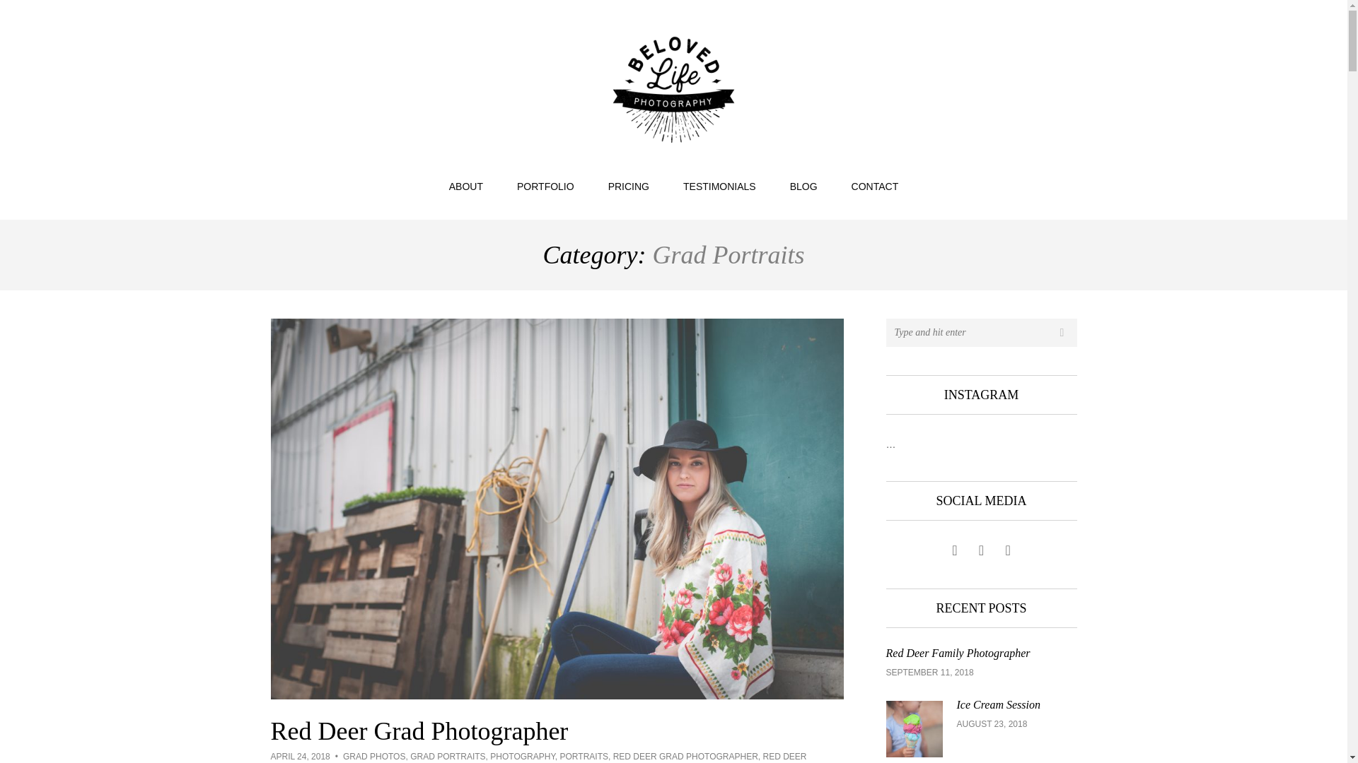  Describe the element at coordinates (523, 756) in the screenshot. I see `PHOTOGRAPHY` at that location.